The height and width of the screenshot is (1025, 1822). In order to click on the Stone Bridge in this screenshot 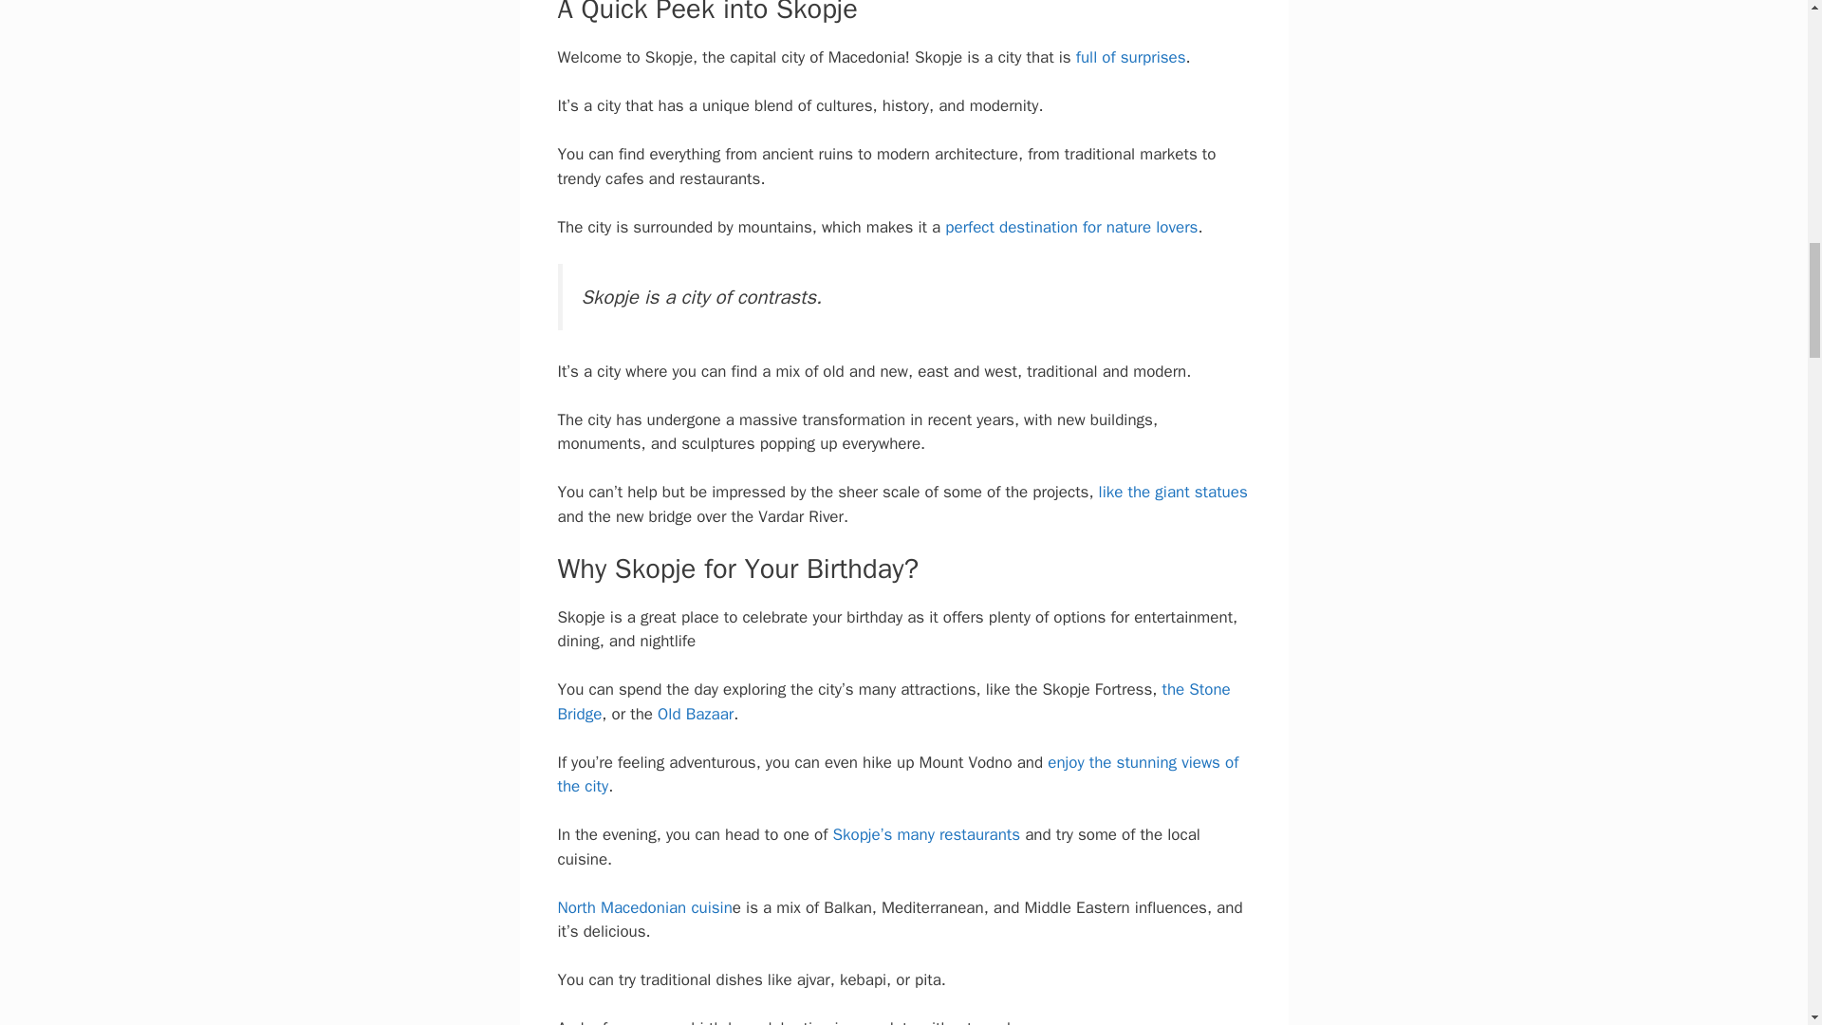, I will do `click(894, 701)`.